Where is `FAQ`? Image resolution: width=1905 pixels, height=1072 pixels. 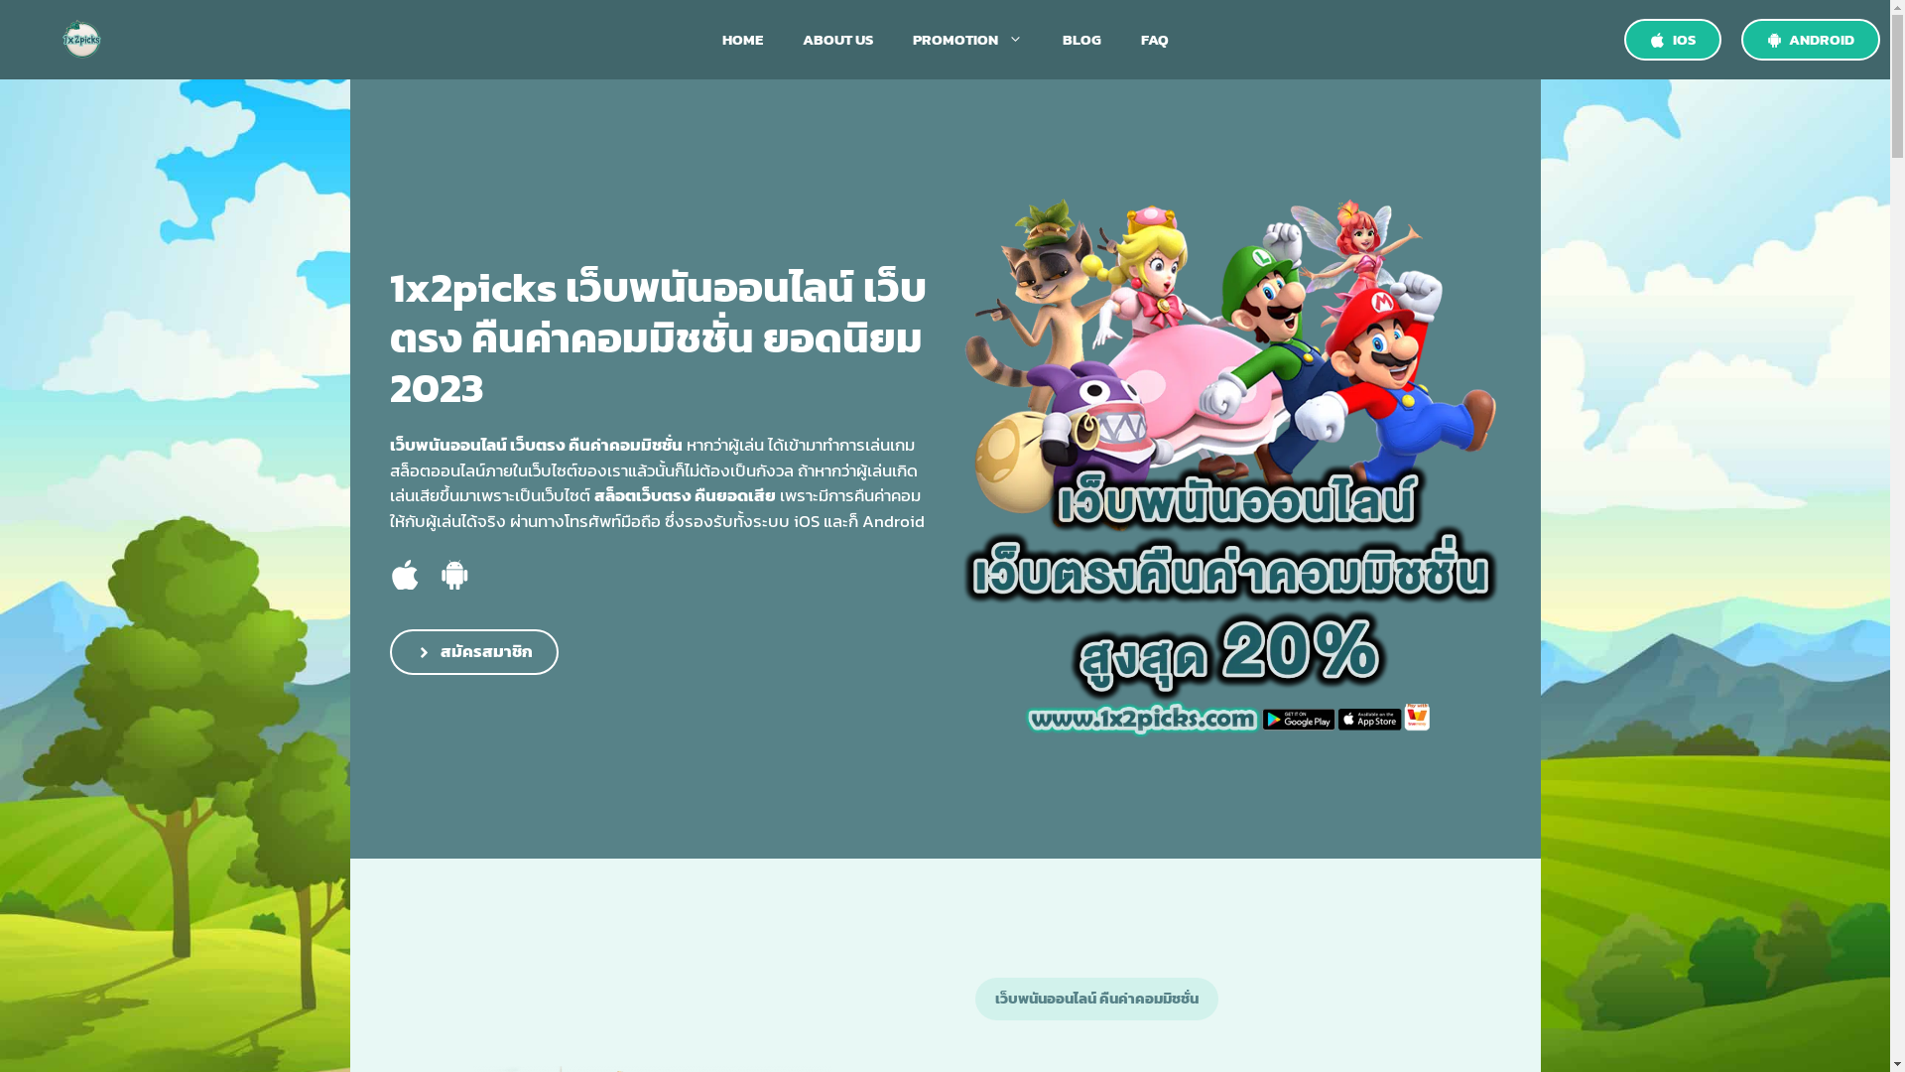 FAQ is located at coordinates (1155, 40).